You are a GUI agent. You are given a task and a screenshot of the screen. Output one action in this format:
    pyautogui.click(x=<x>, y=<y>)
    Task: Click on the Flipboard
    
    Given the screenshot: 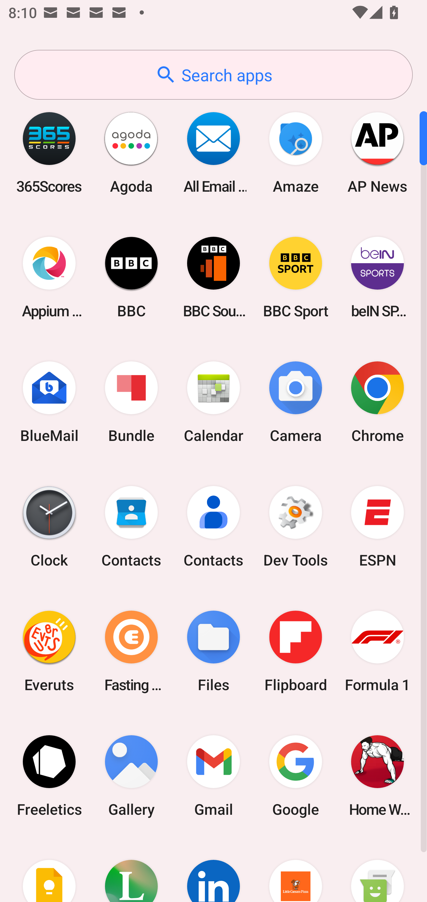 What is the action you would take?
    pyautogui.click(x=295, y=651)
    